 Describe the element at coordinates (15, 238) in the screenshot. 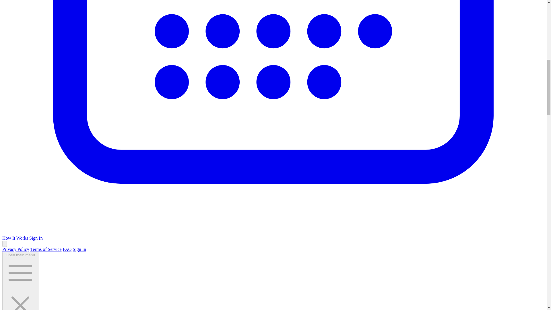

I see `How It Works` at that location.